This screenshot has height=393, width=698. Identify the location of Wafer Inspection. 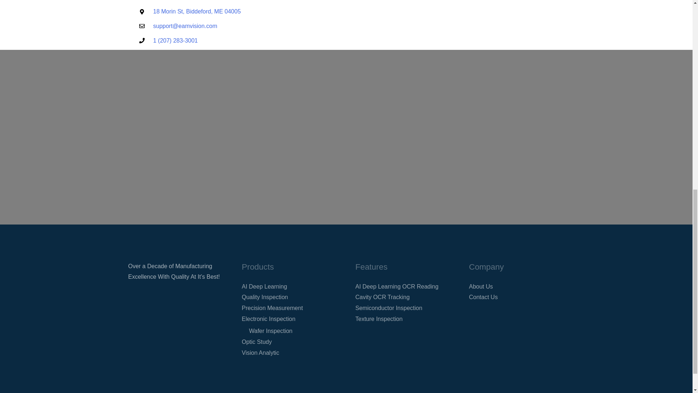
(270, 331).